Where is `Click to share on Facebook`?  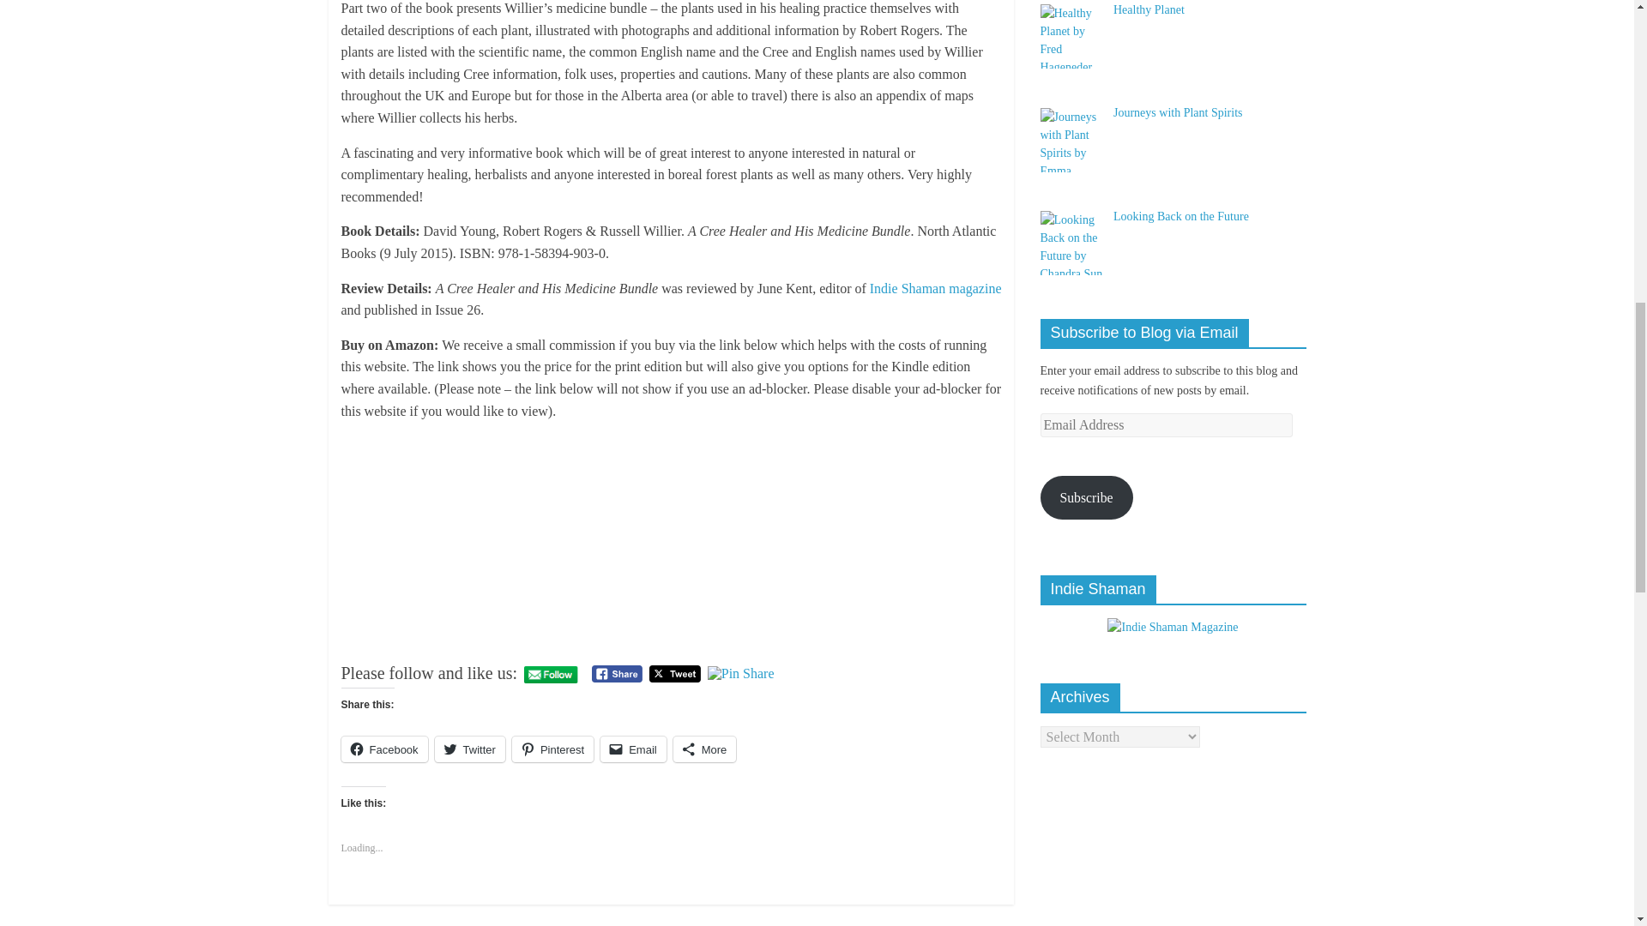 Click to share on Facebook is located at coordinates (384, 749).